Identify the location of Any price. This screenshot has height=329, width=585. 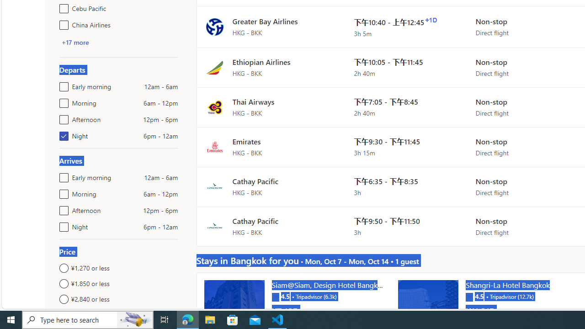
(119, 314).